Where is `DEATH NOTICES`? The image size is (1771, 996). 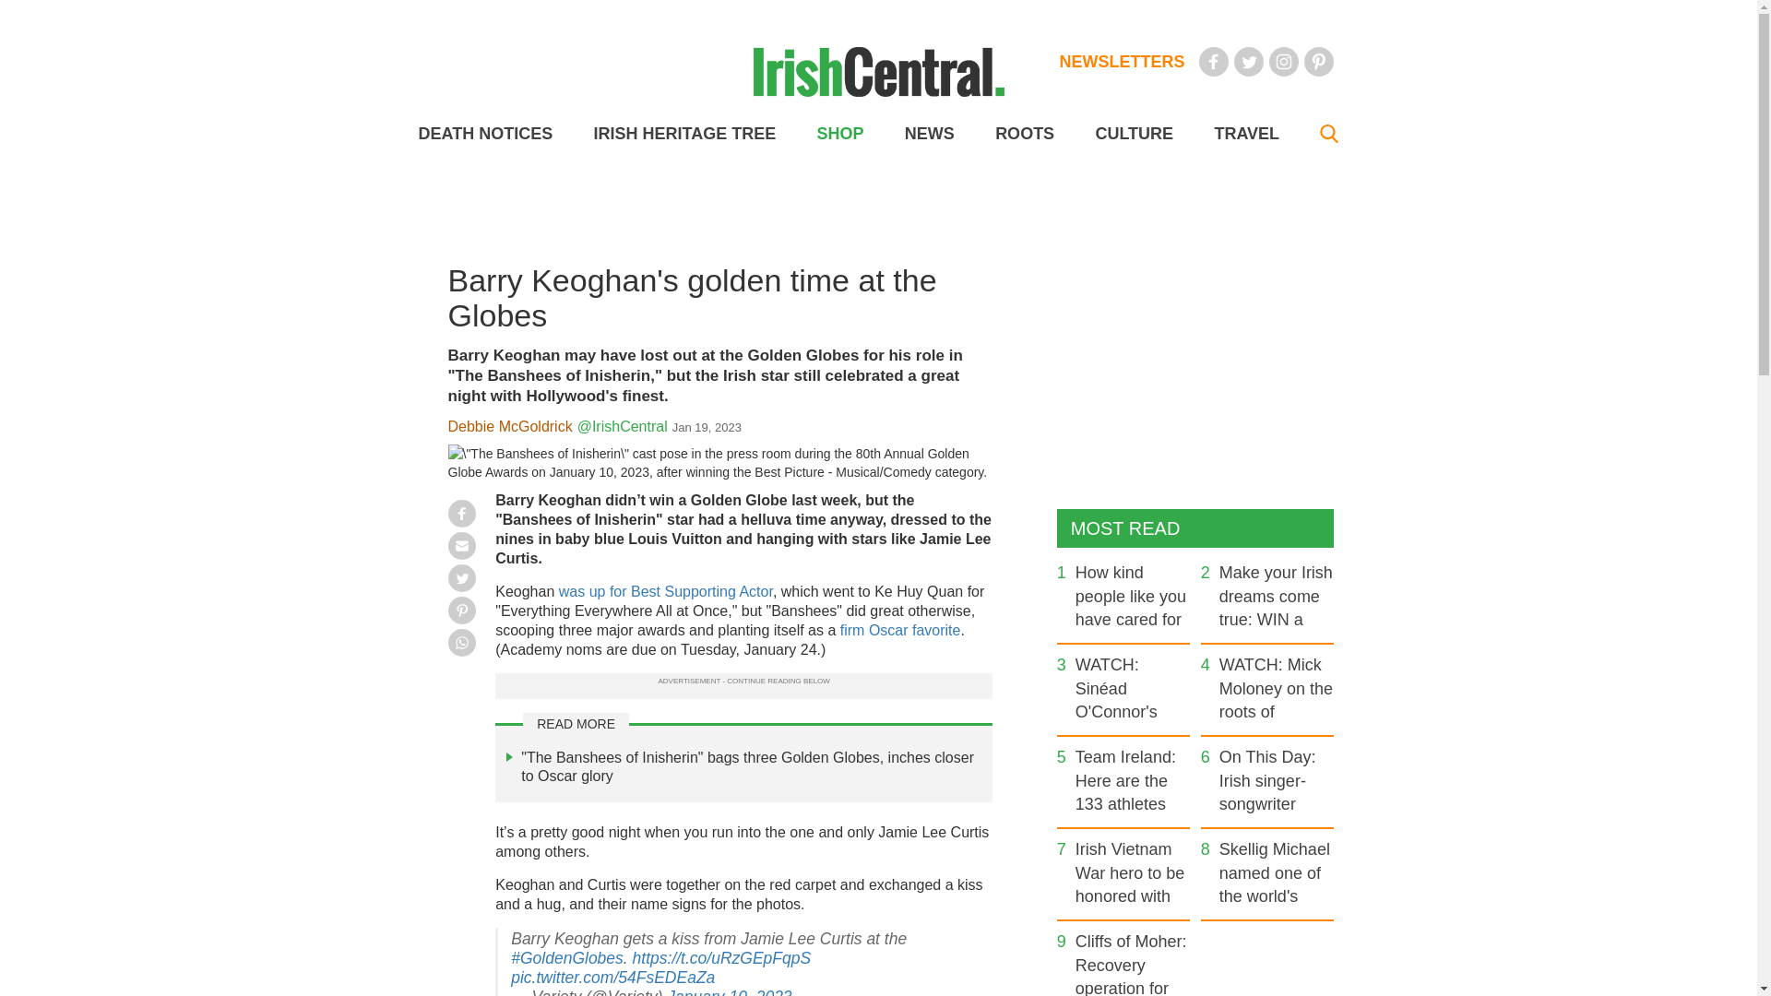 DEATH NOTICES is located at coordinates (485, 134).